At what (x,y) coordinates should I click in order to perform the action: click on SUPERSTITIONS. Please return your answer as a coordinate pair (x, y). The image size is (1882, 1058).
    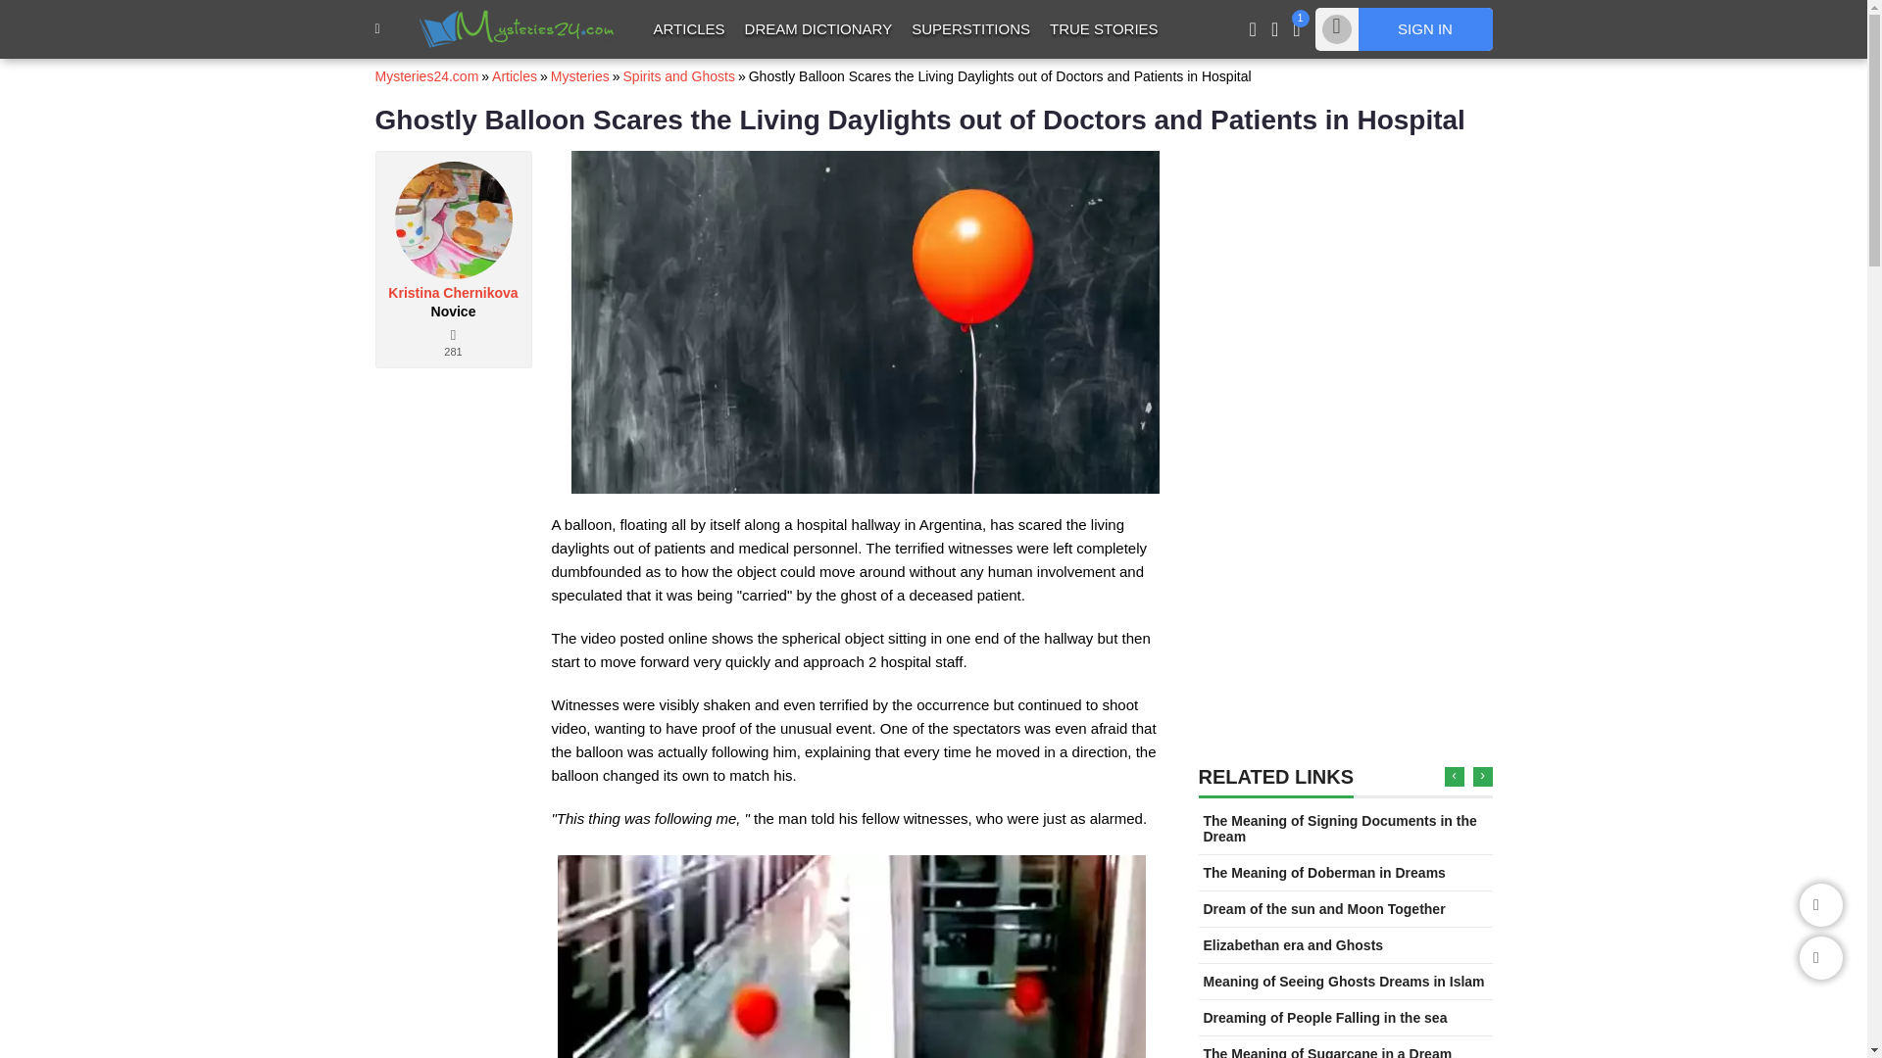
    Looking at the image, I should click on (970, 28).